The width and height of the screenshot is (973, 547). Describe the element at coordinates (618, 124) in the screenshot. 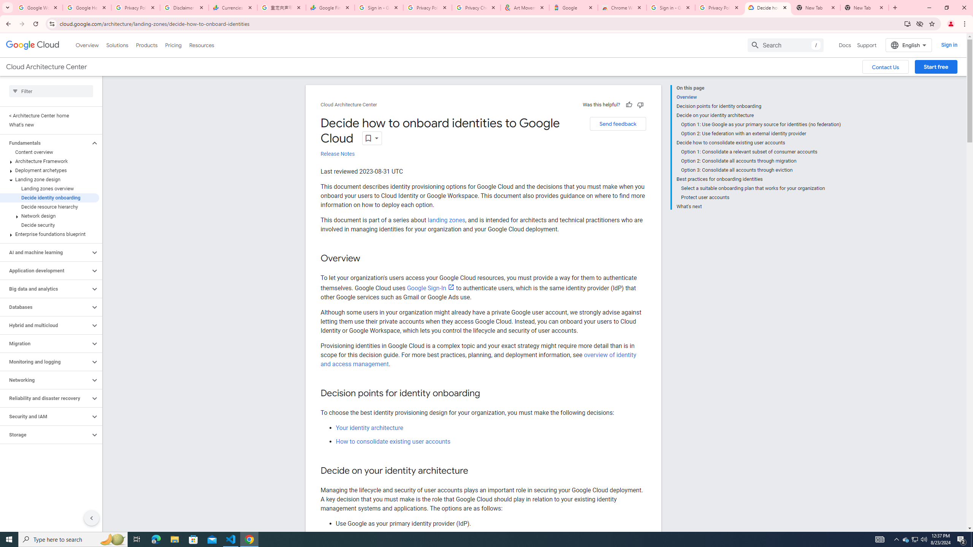

I see `Send feedback` at that location.